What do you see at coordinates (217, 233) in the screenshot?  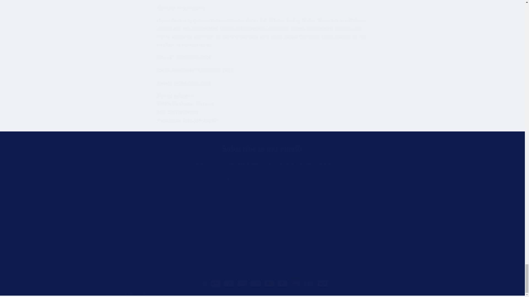 I see `Email` at bounding box center [217, 233].